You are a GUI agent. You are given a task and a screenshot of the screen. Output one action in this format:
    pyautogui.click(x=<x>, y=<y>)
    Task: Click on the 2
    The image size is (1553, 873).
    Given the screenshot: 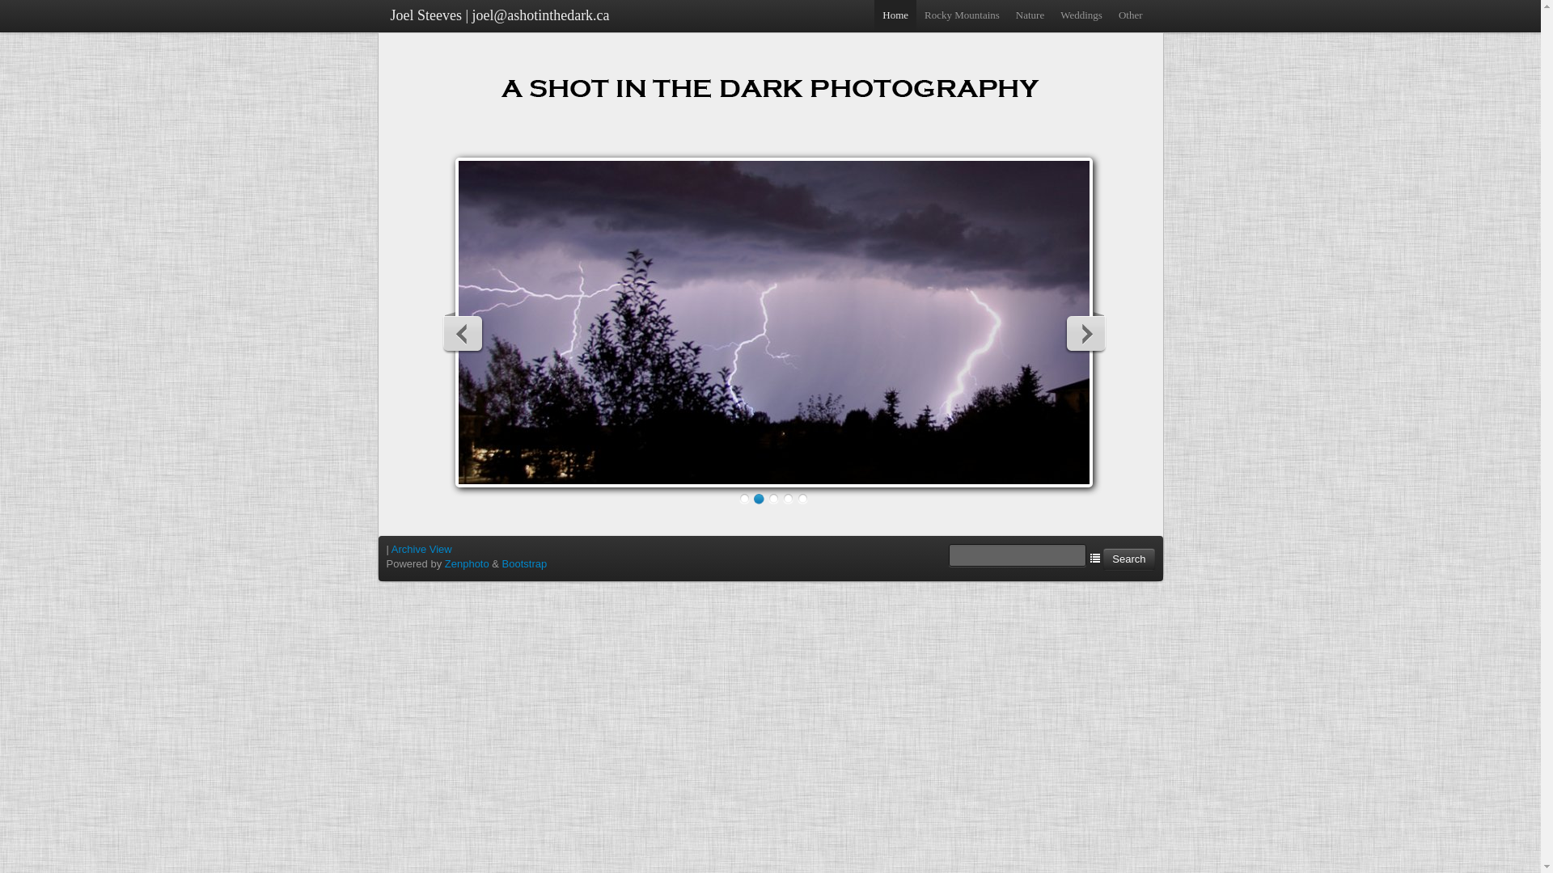 What is the action you would take?
    pyautogui.click(x=759, y=499)
    